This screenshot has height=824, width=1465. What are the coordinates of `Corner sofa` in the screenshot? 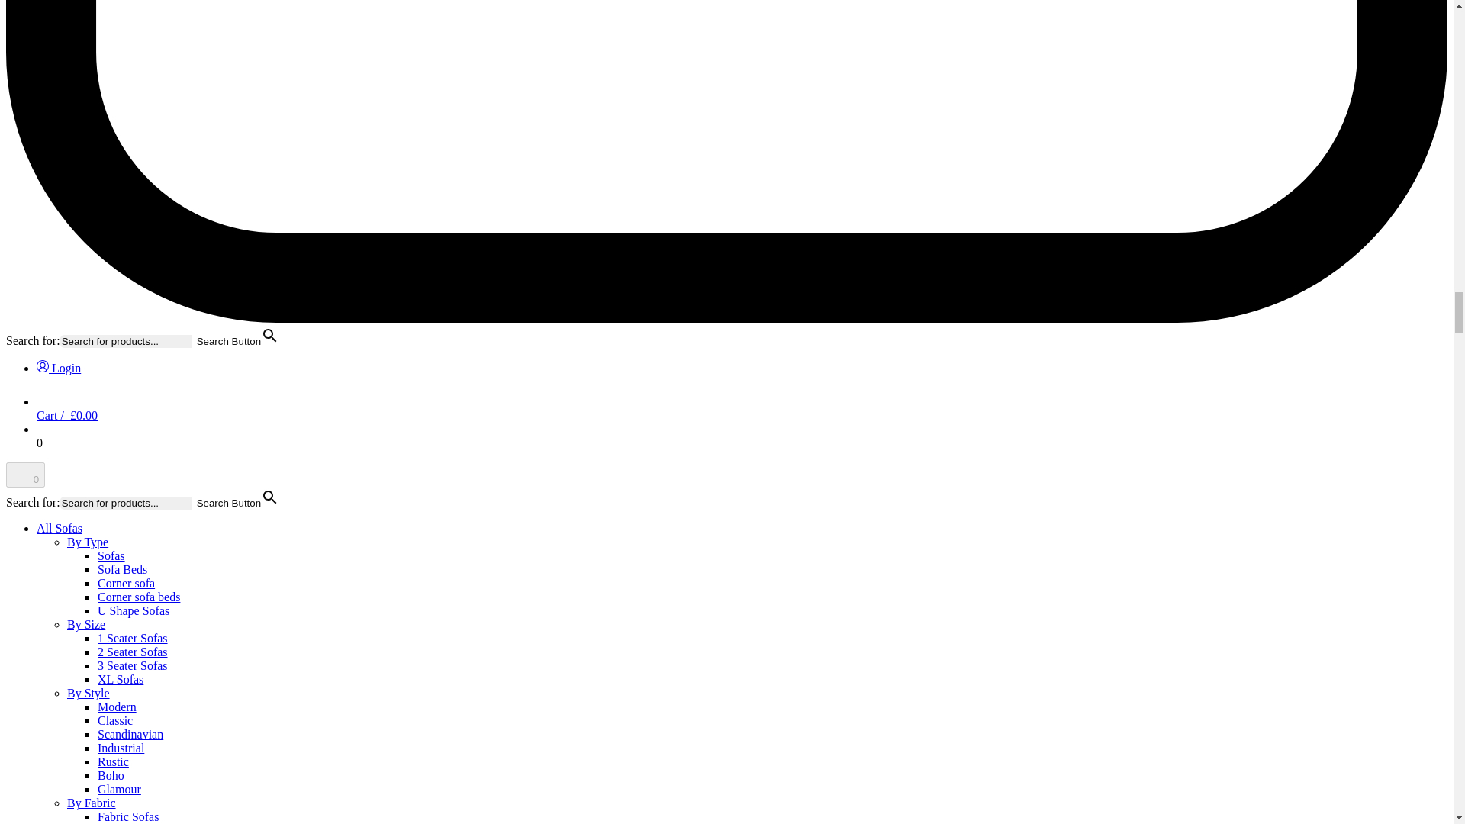 It's located at (127, 583).